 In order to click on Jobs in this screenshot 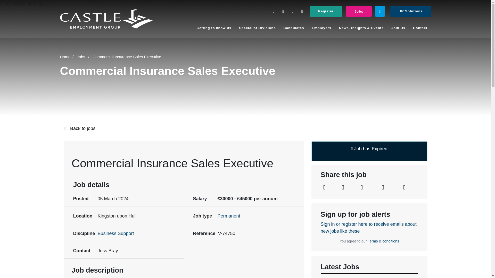, I will do `click(359, 11)`.